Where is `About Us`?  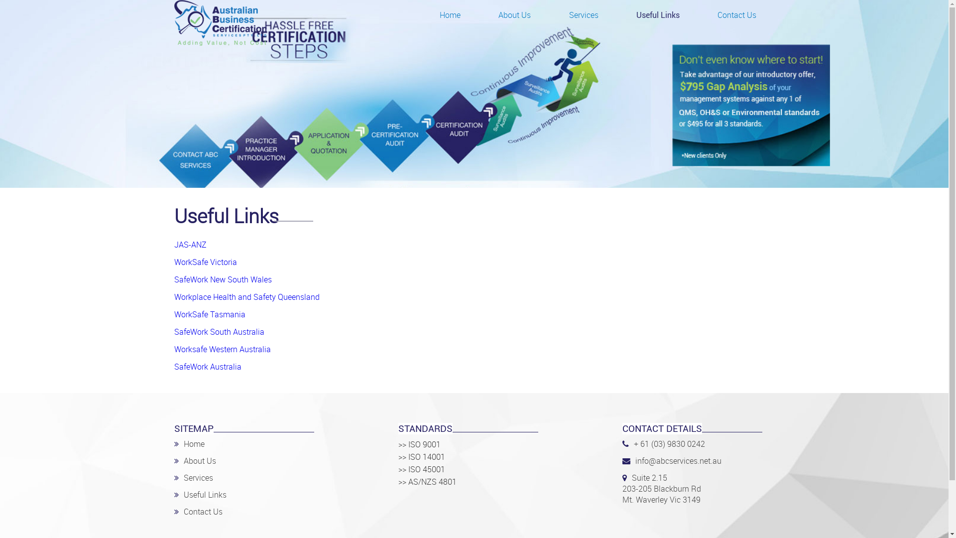 About Us is located at coordinates (515, 15).